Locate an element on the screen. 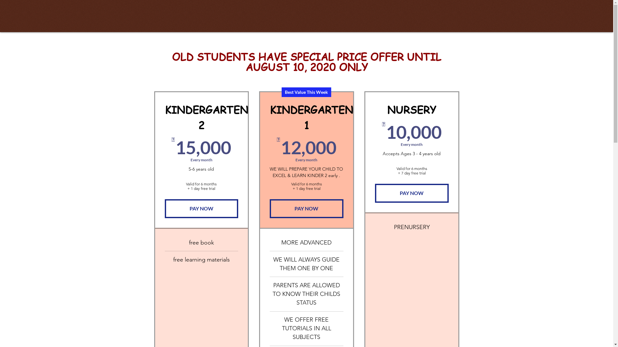 Image resolution: width=618 pixels, height=347 pixels. PAY NOW is located at coordinates (412, 193).